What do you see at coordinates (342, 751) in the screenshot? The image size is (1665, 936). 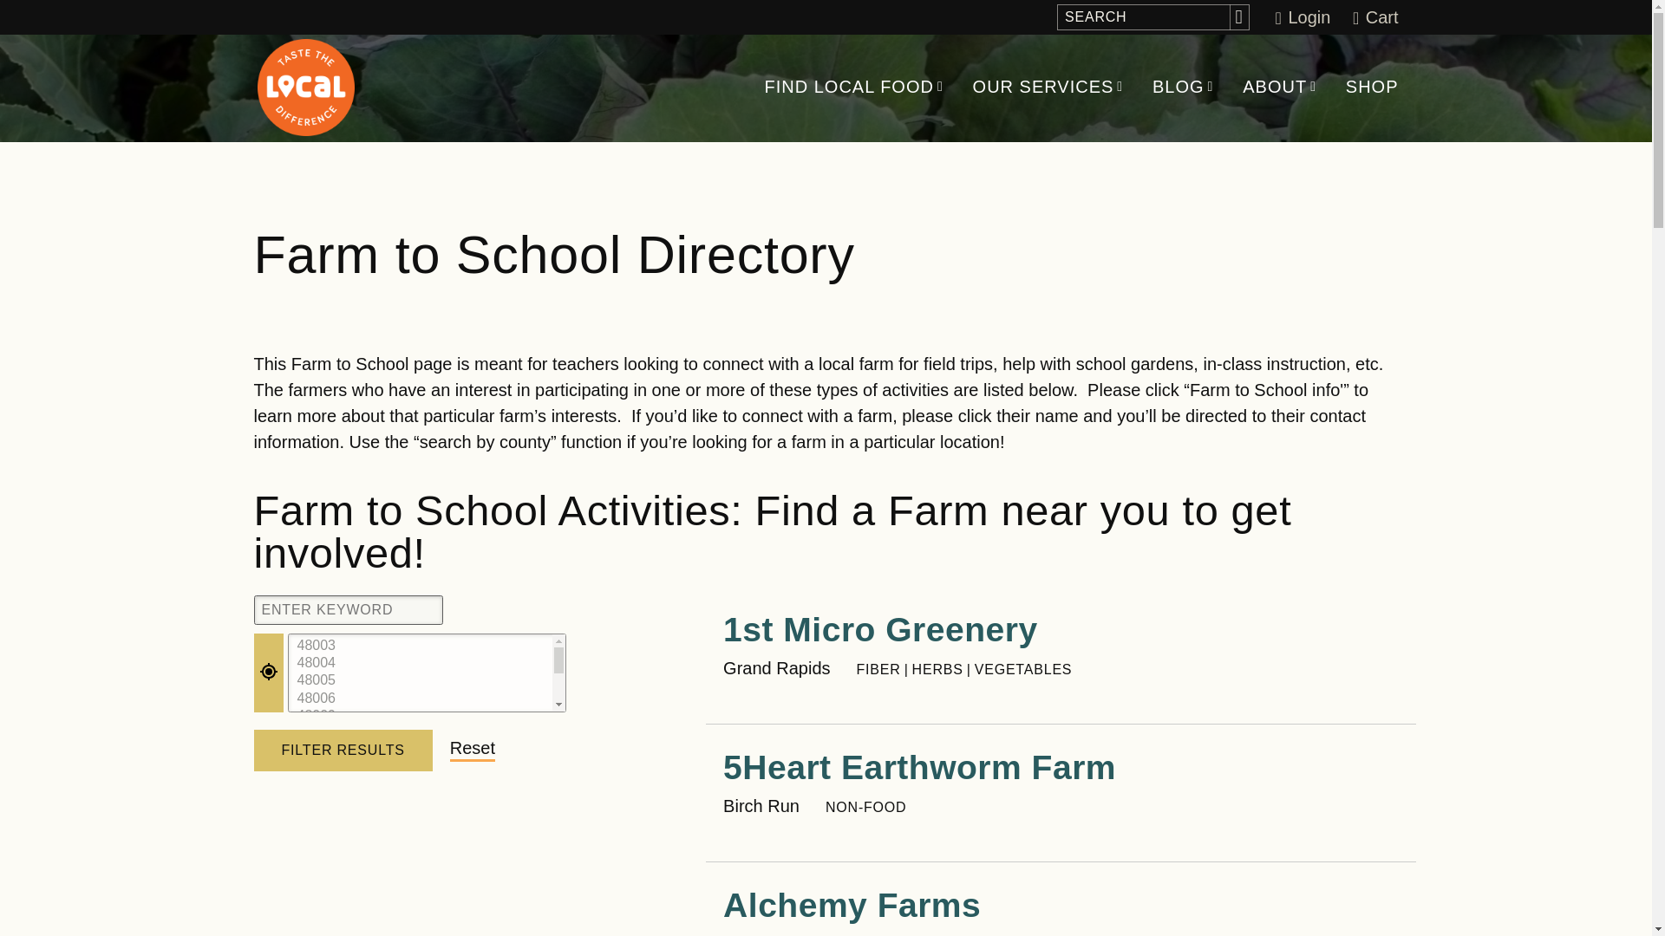 I see `FILTER RESULTS` at bounding box center [342, 751].